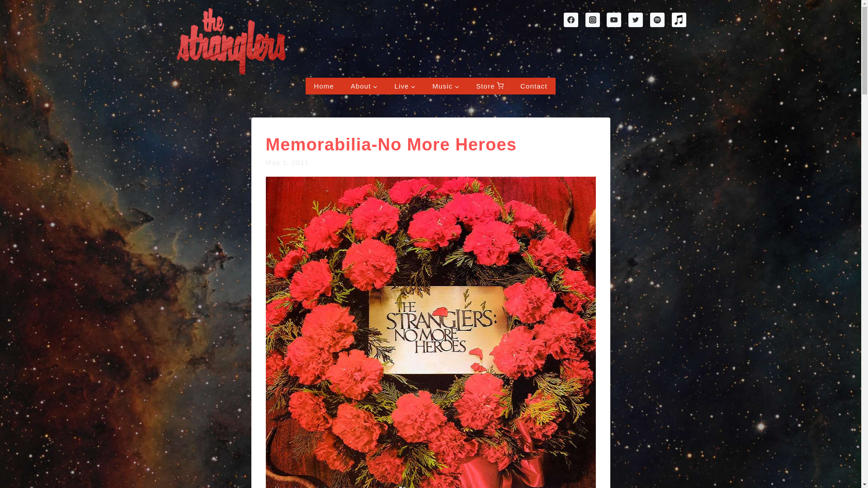 The height and width of the screenshot is (488, 868). What do you see at coordinates (405, 86) in the screenshot?
I see `Live` at bounding box center [405, 86].